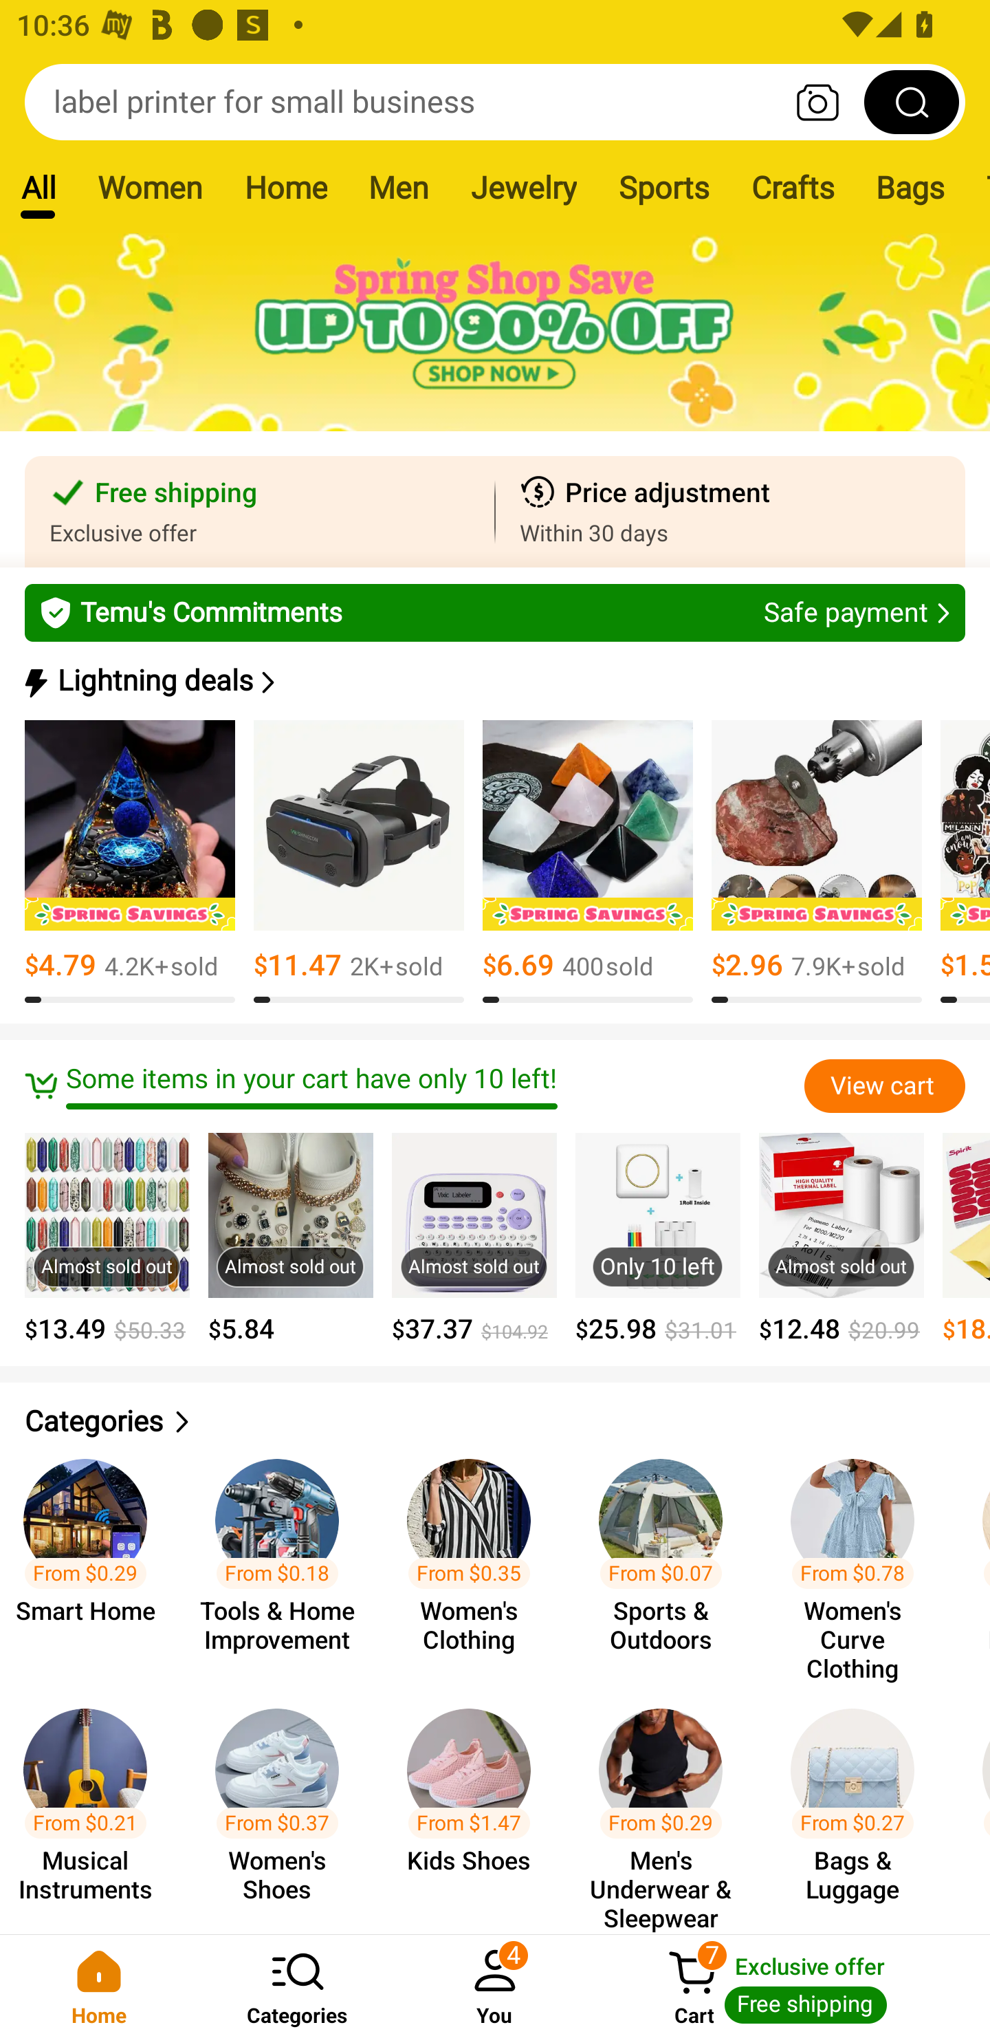  Describe the element at coordinates (493, 681) in the screenshot. I see `Lightning deals` at that location.